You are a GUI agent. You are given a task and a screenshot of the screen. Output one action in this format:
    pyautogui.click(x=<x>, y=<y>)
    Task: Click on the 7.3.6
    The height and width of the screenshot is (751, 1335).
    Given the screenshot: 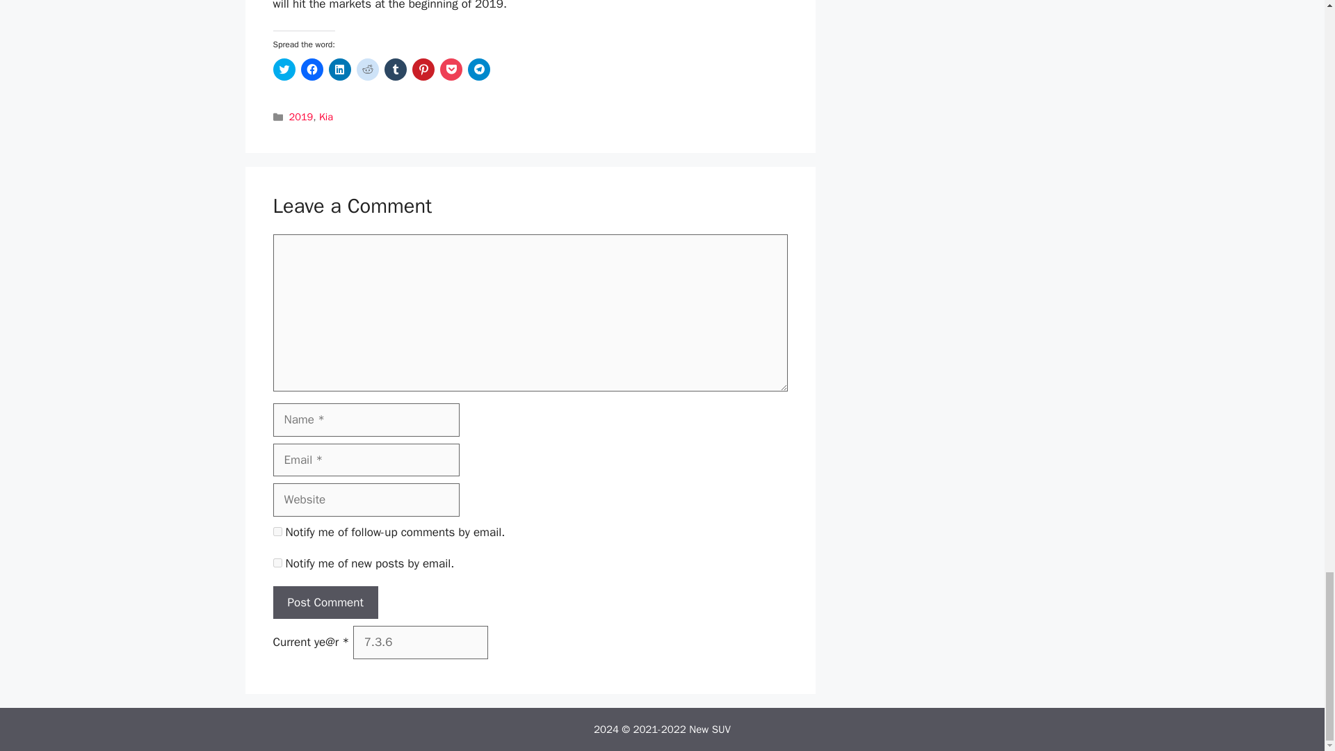 What is the action you would take?
    pyautogui.click(x=421, y=643)
    